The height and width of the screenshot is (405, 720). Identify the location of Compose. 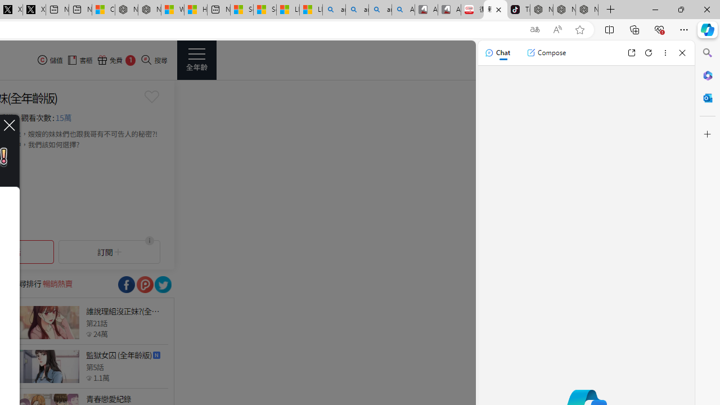
(546, 53).